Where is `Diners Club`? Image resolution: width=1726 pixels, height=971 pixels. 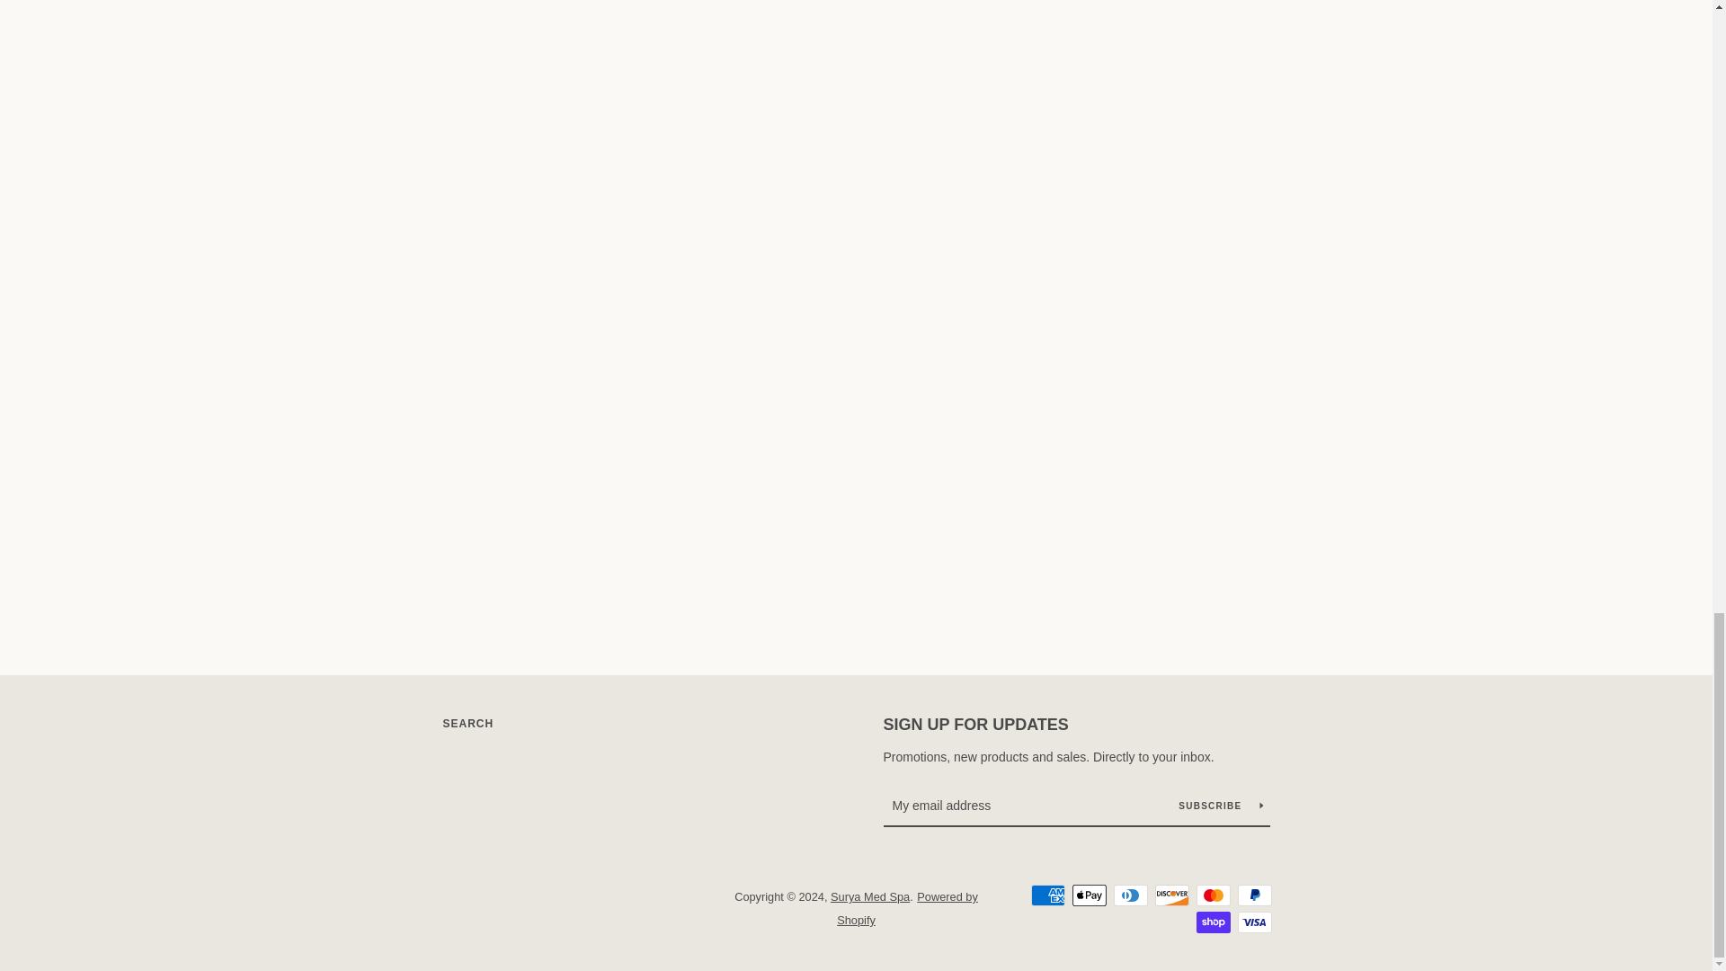 Diners Club is located at coordinates (1130, 895).